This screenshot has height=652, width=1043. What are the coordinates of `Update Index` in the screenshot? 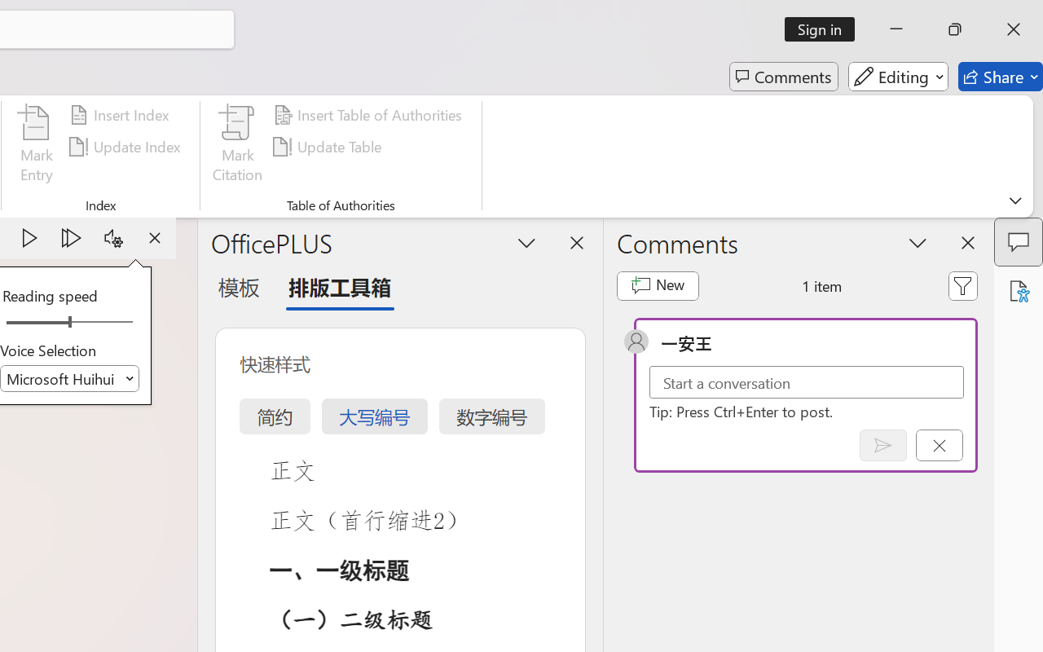 It's located at (127, 147).